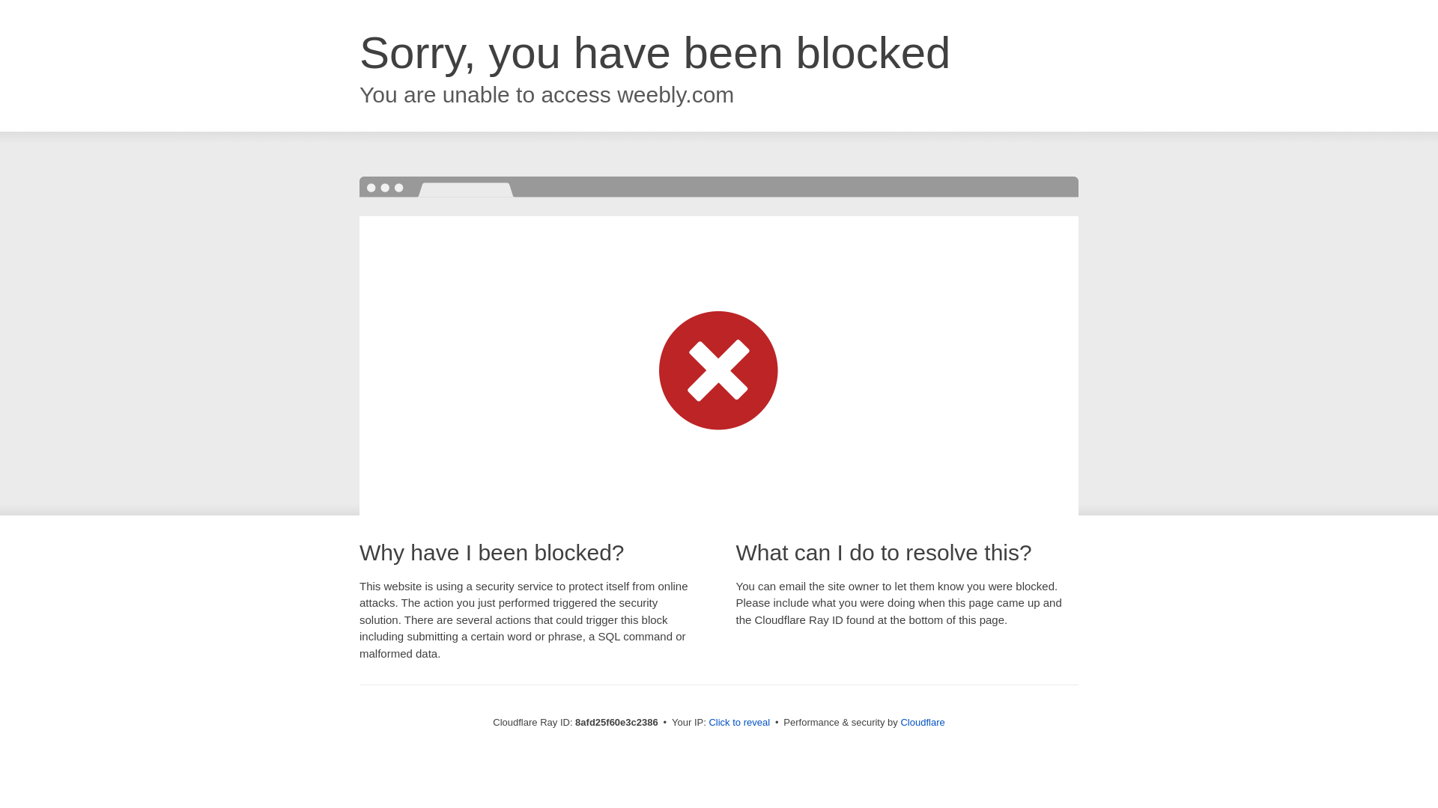 The image size is (1438, 808). I want to click on Click to reveal, so click(738, 723).